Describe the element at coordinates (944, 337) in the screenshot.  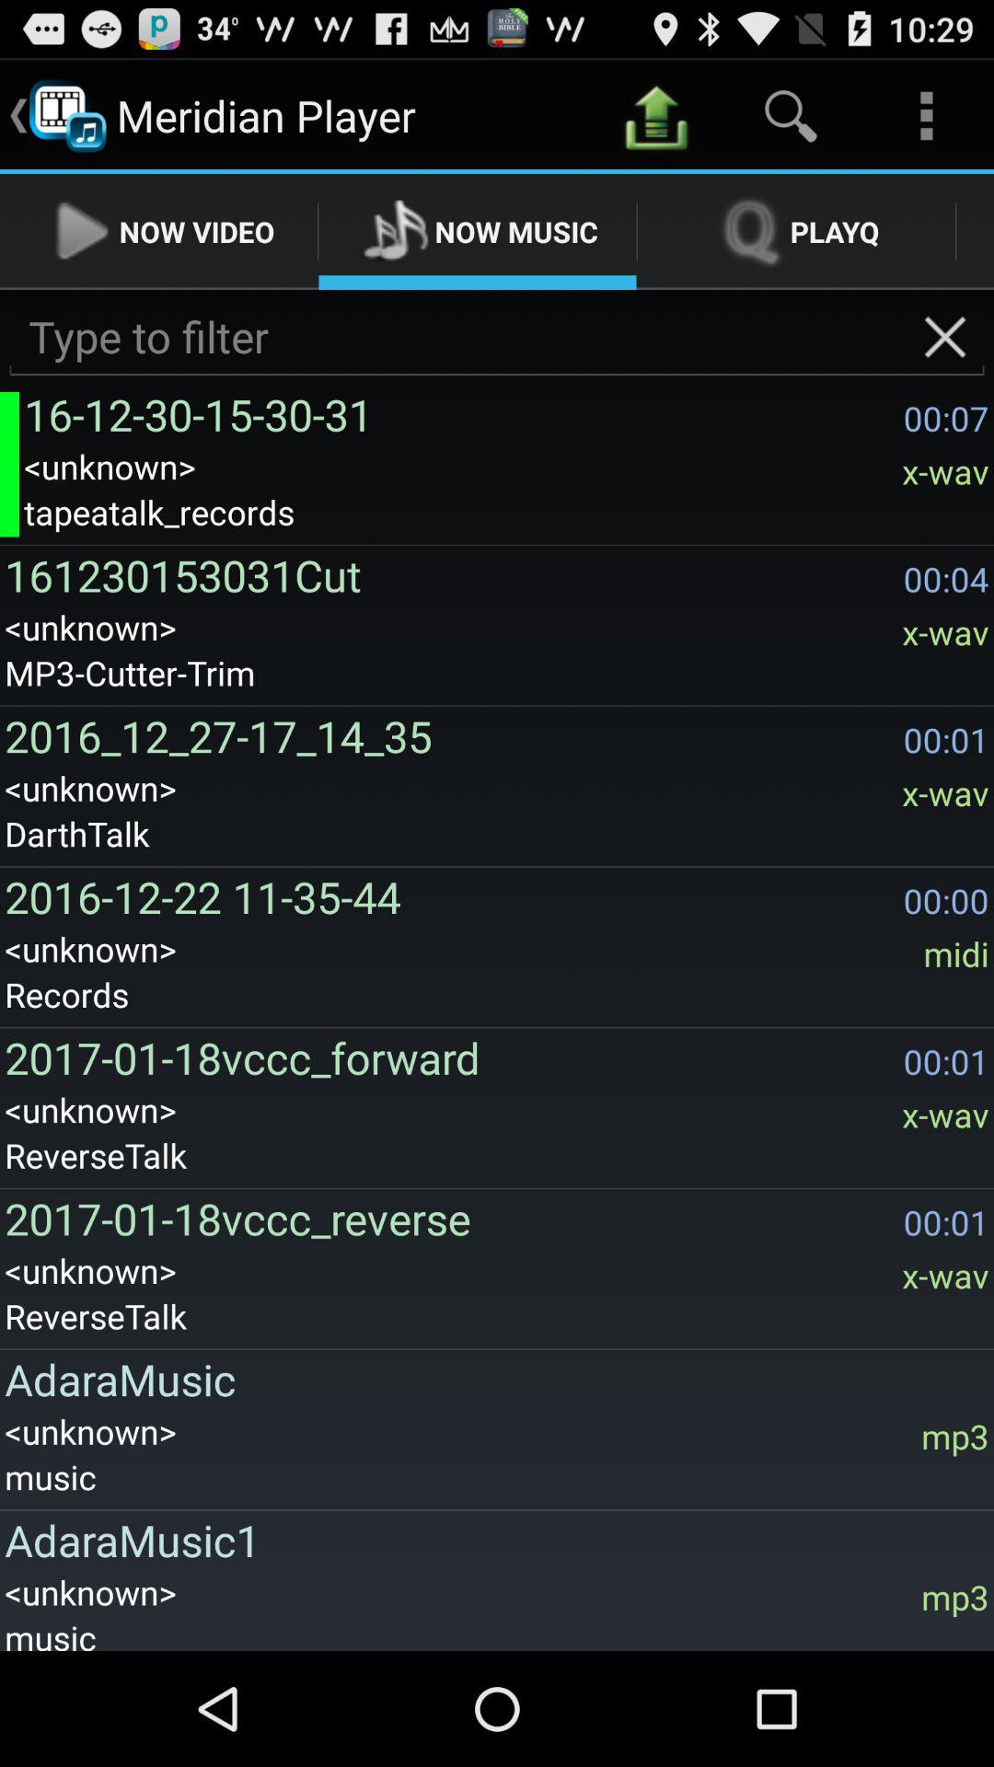
I see `select the app to the right of 16 12 30 icon` at that location.